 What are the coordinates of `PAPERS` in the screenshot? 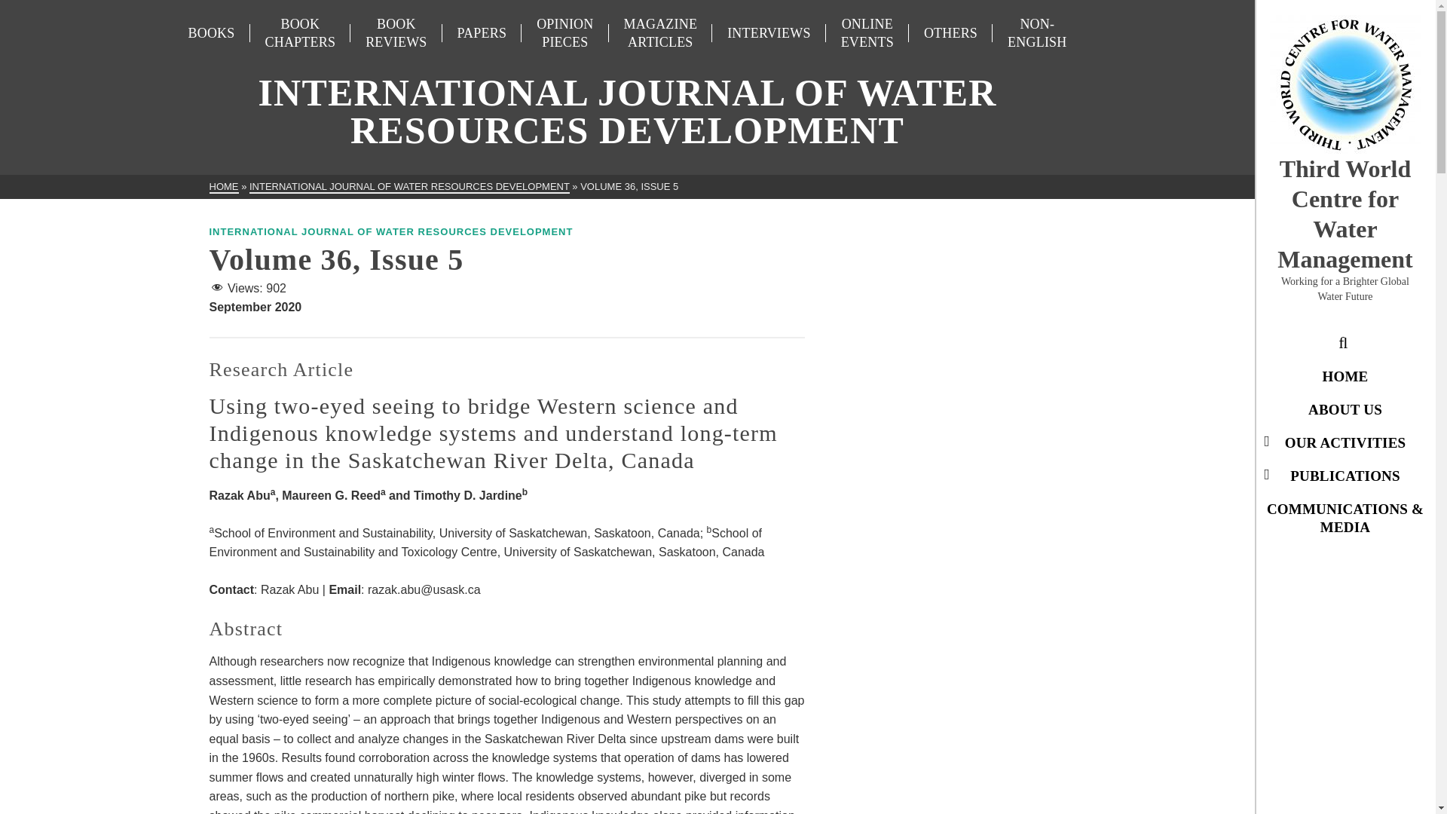 It's located at (482, 32).